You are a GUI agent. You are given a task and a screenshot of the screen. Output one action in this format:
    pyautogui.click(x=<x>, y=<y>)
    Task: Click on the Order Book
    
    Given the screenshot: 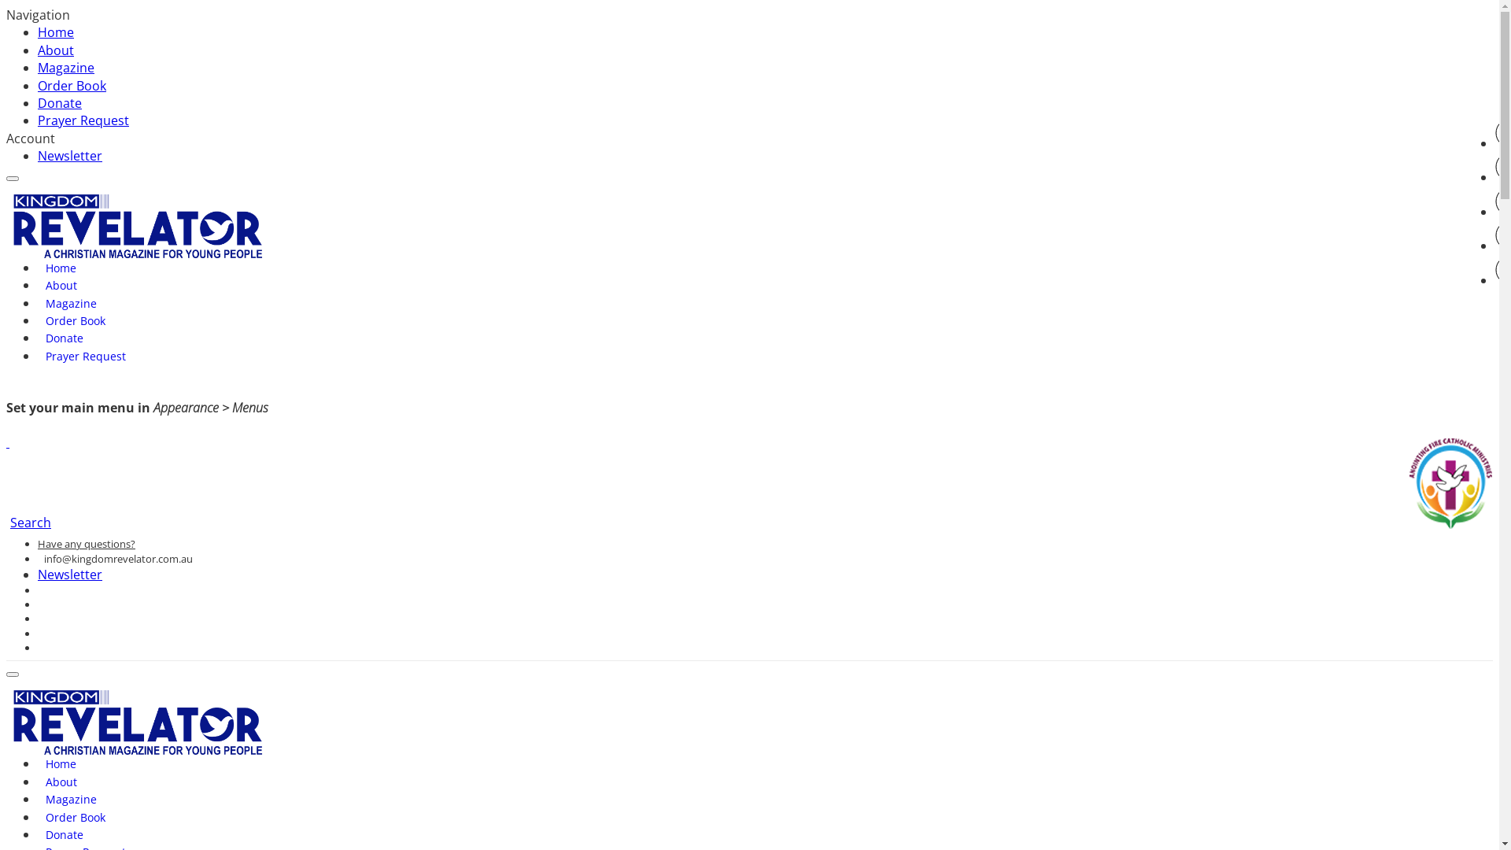 What is the action you would take?
    pyautogui.click(x=76, y=324)
    